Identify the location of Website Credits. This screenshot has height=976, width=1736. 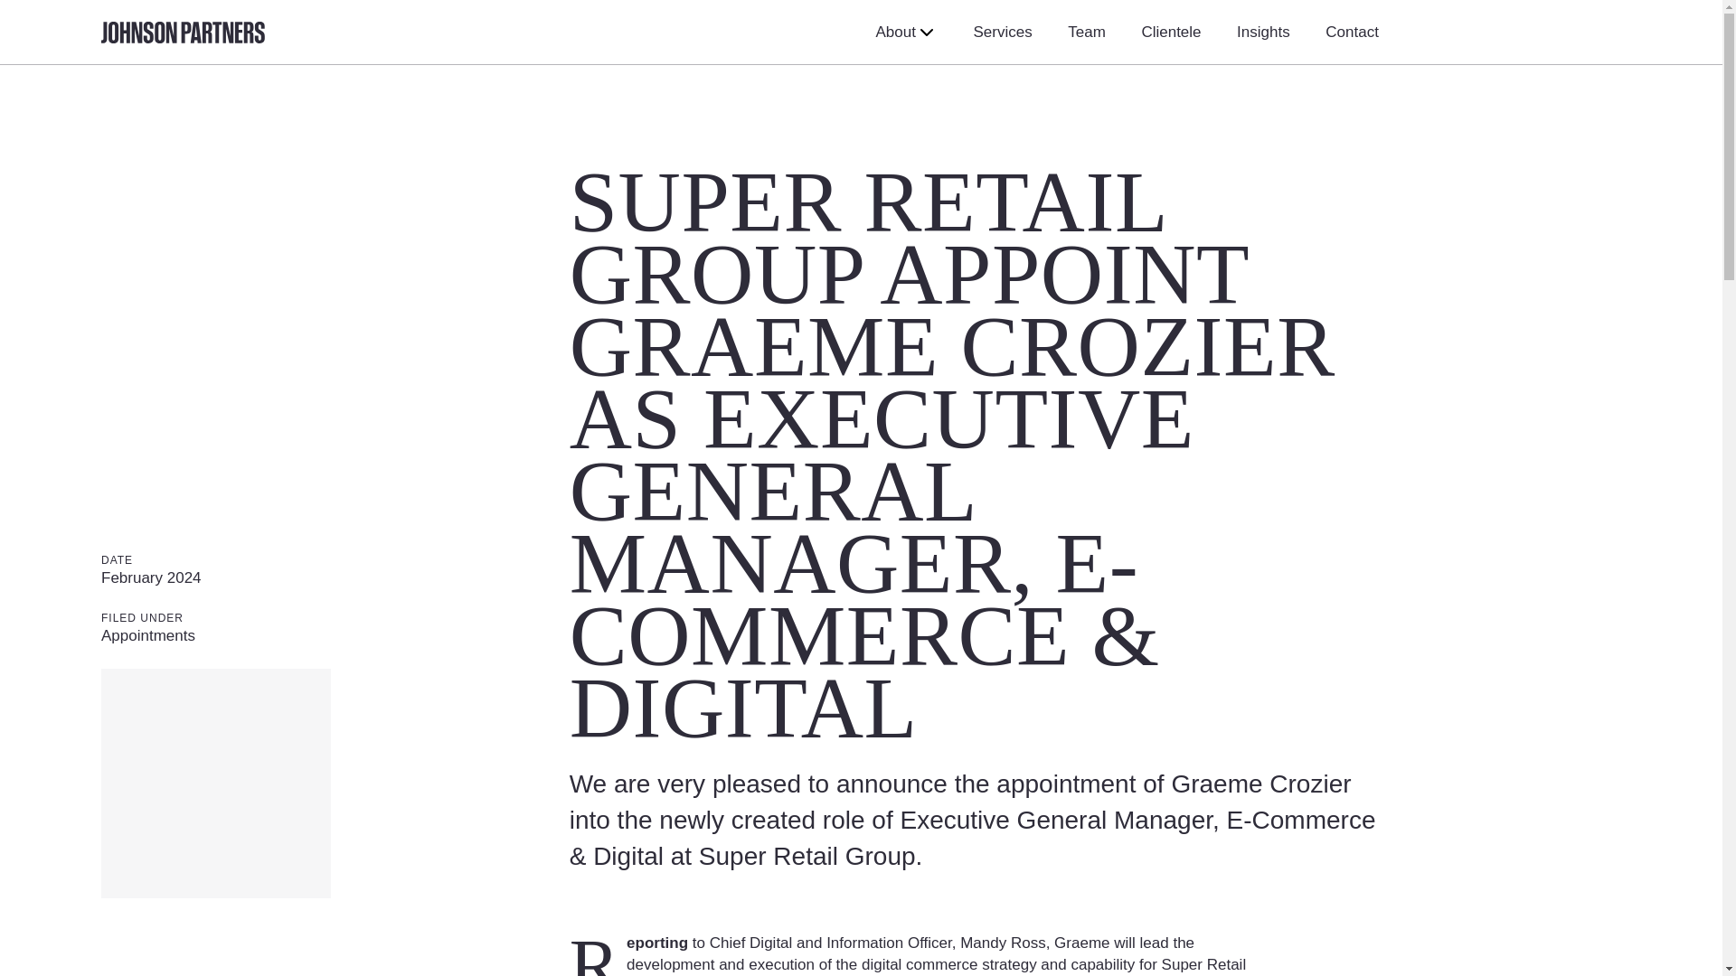
(943, 943).